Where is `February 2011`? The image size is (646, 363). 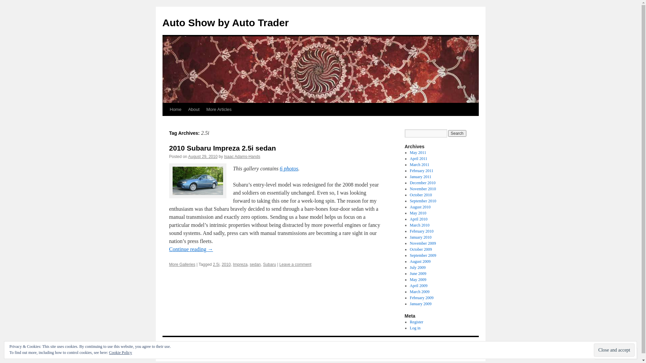
February 2011 is located at coordinates (422, 171).